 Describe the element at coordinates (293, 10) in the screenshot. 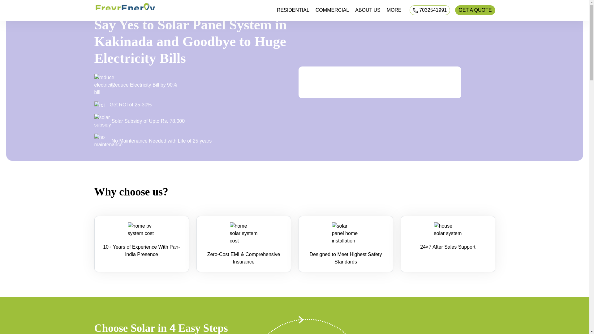

I see `RESIDENTIAL` at that location.